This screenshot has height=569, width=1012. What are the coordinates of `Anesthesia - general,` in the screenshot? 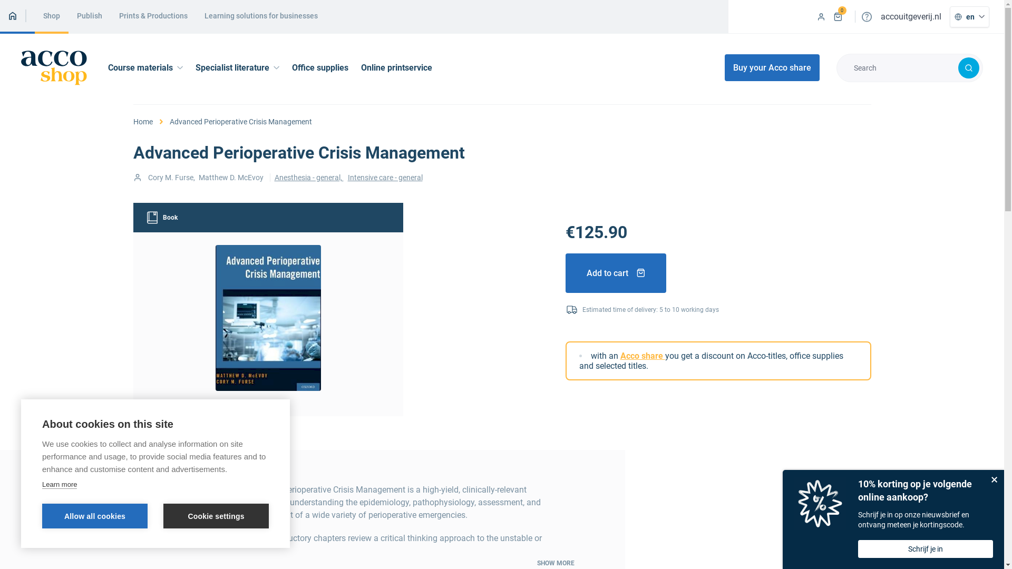 It's located at (309, 178).